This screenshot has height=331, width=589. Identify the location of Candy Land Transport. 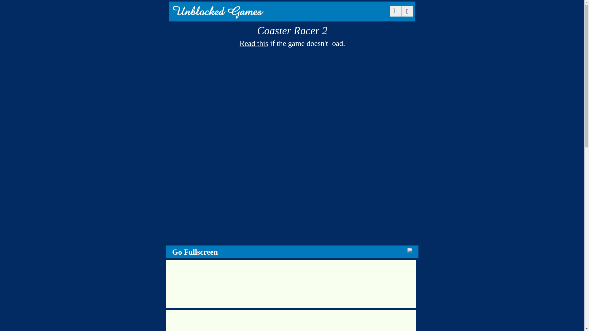
(291, 320).